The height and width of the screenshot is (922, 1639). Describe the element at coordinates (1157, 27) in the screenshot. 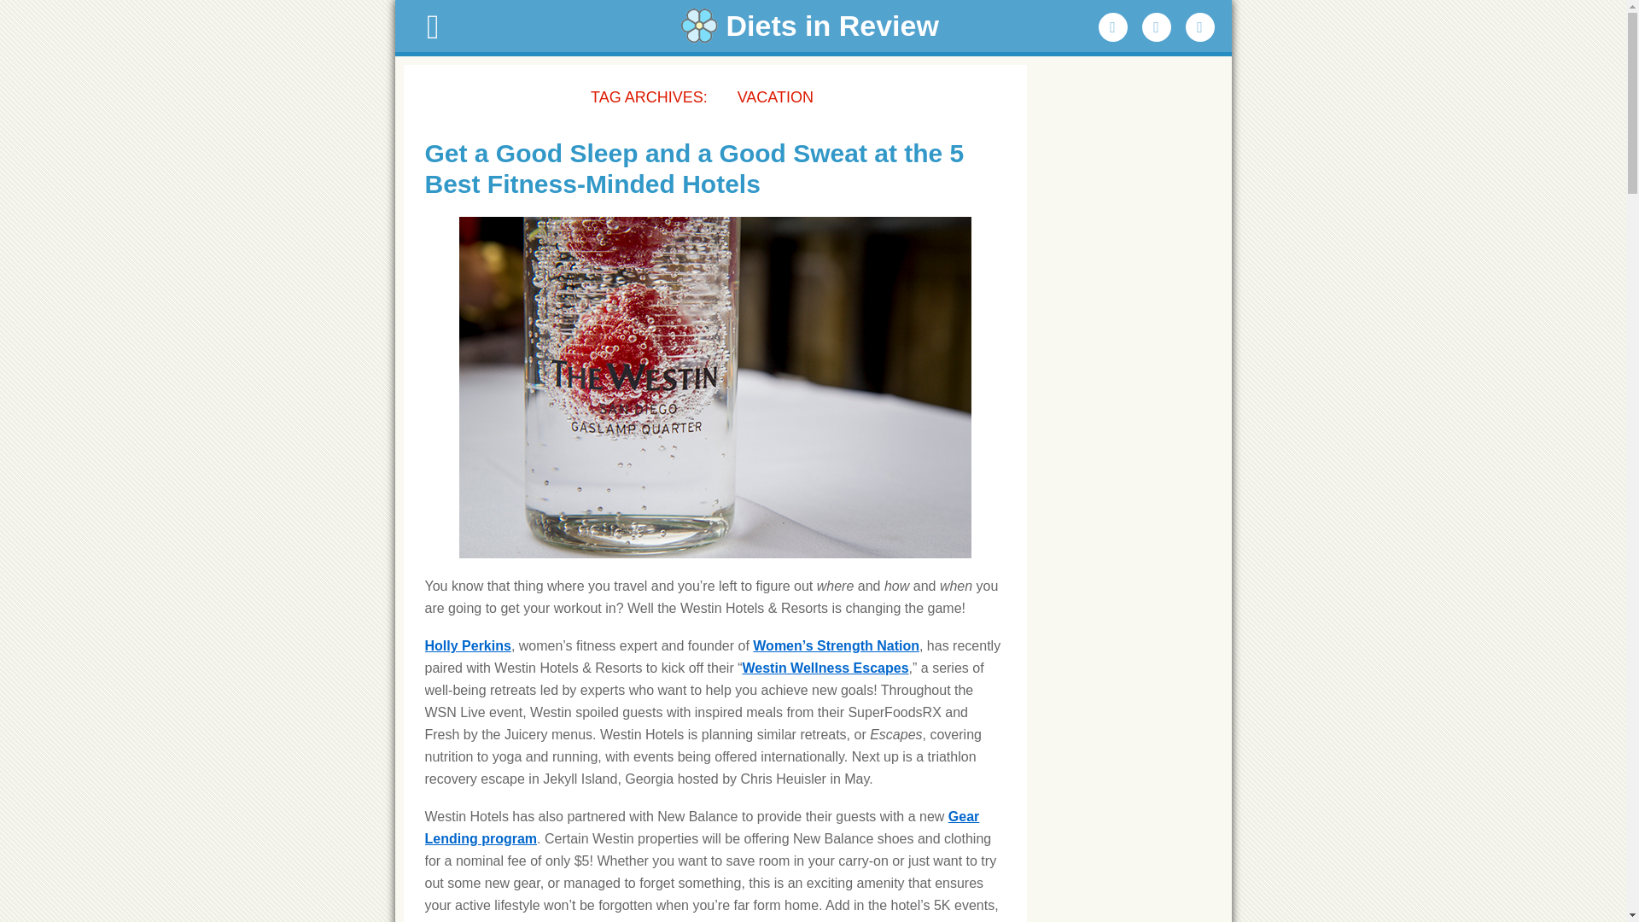

I see `Add to Twitter` at that location.